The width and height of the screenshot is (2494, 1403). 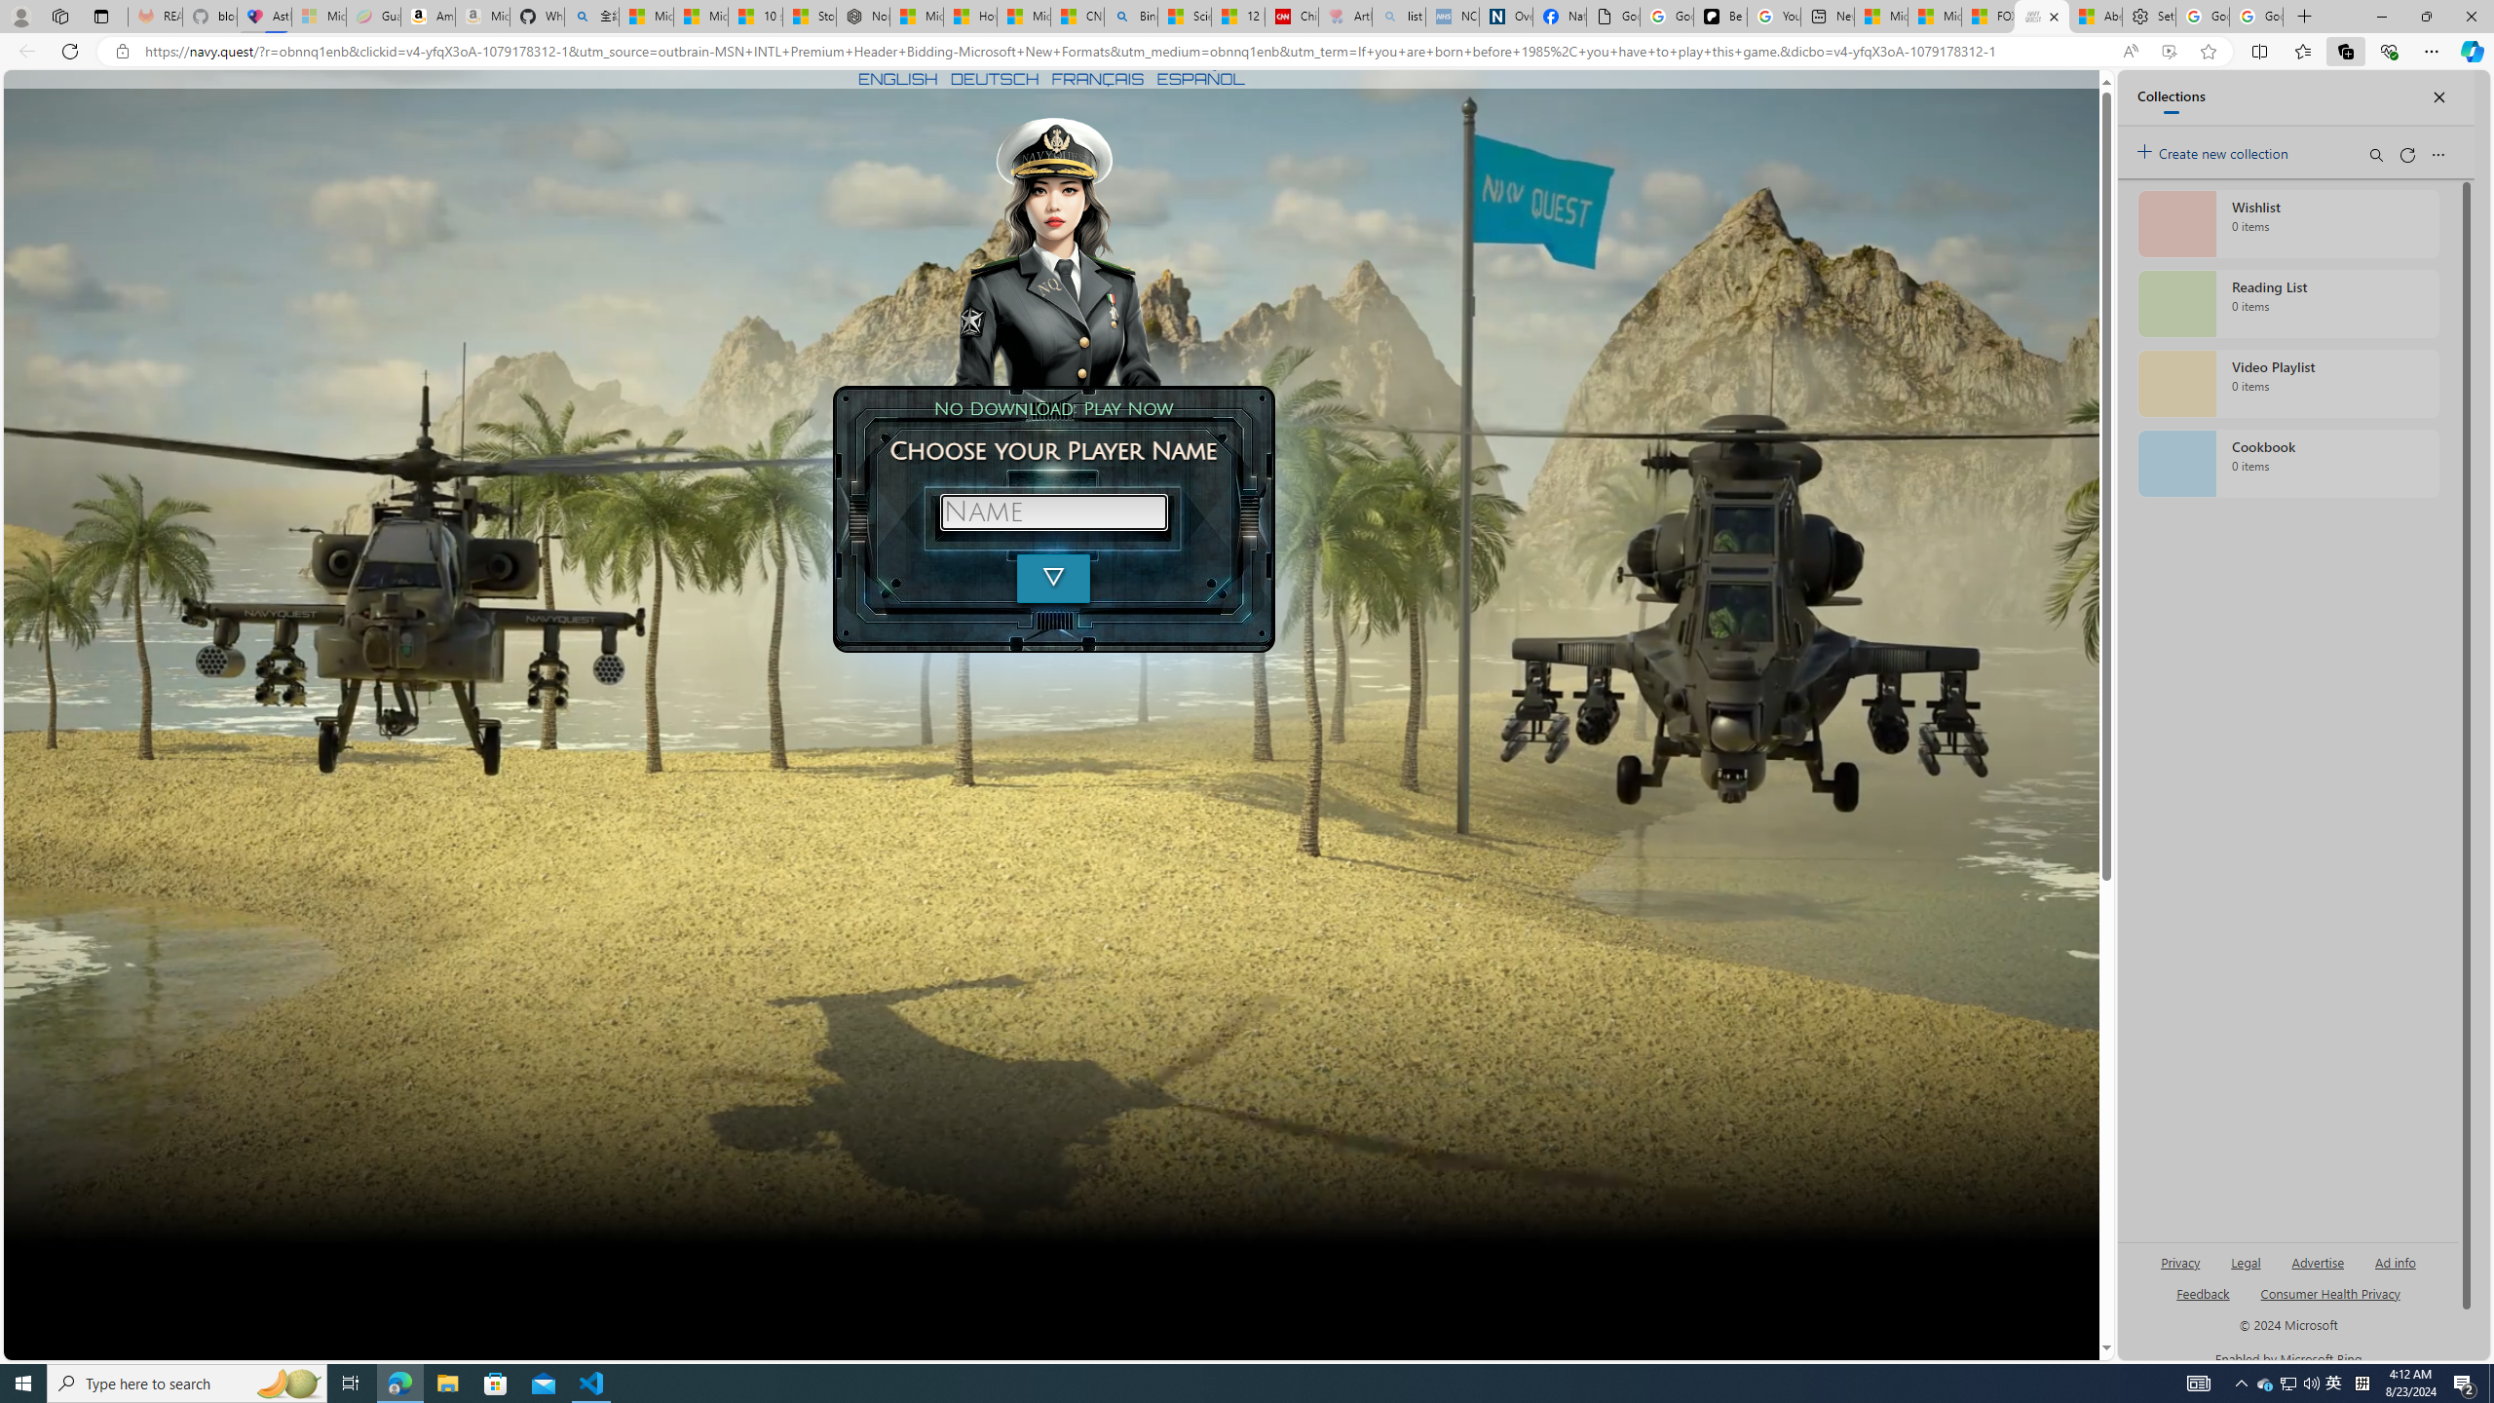 I want to click on FOX News - MSN, so click(x=1987, y=17).